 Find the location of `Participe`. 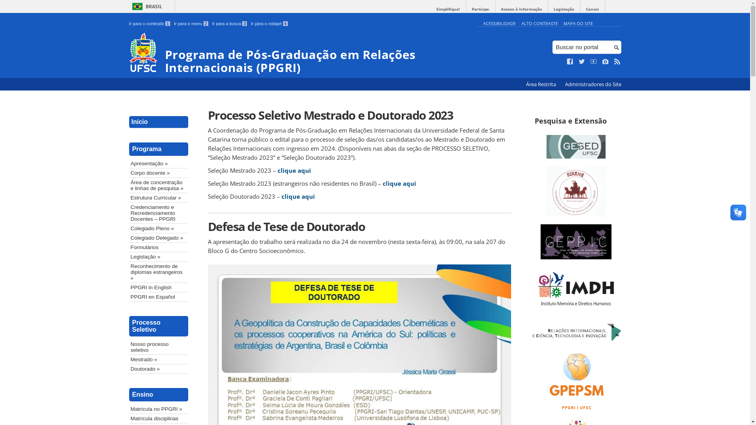

Participe is located at coordinates (480, 9).